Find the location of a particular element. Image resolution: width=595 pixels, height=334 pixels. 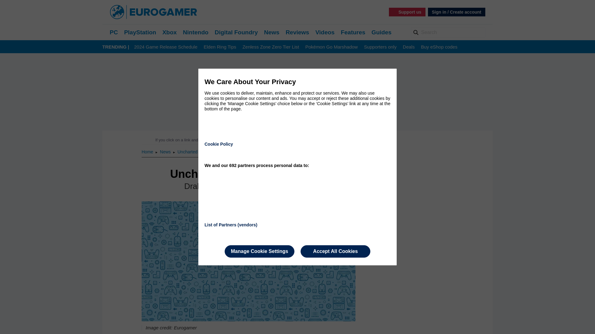

Elden Ring Tips is located at coordinates (220, 47).